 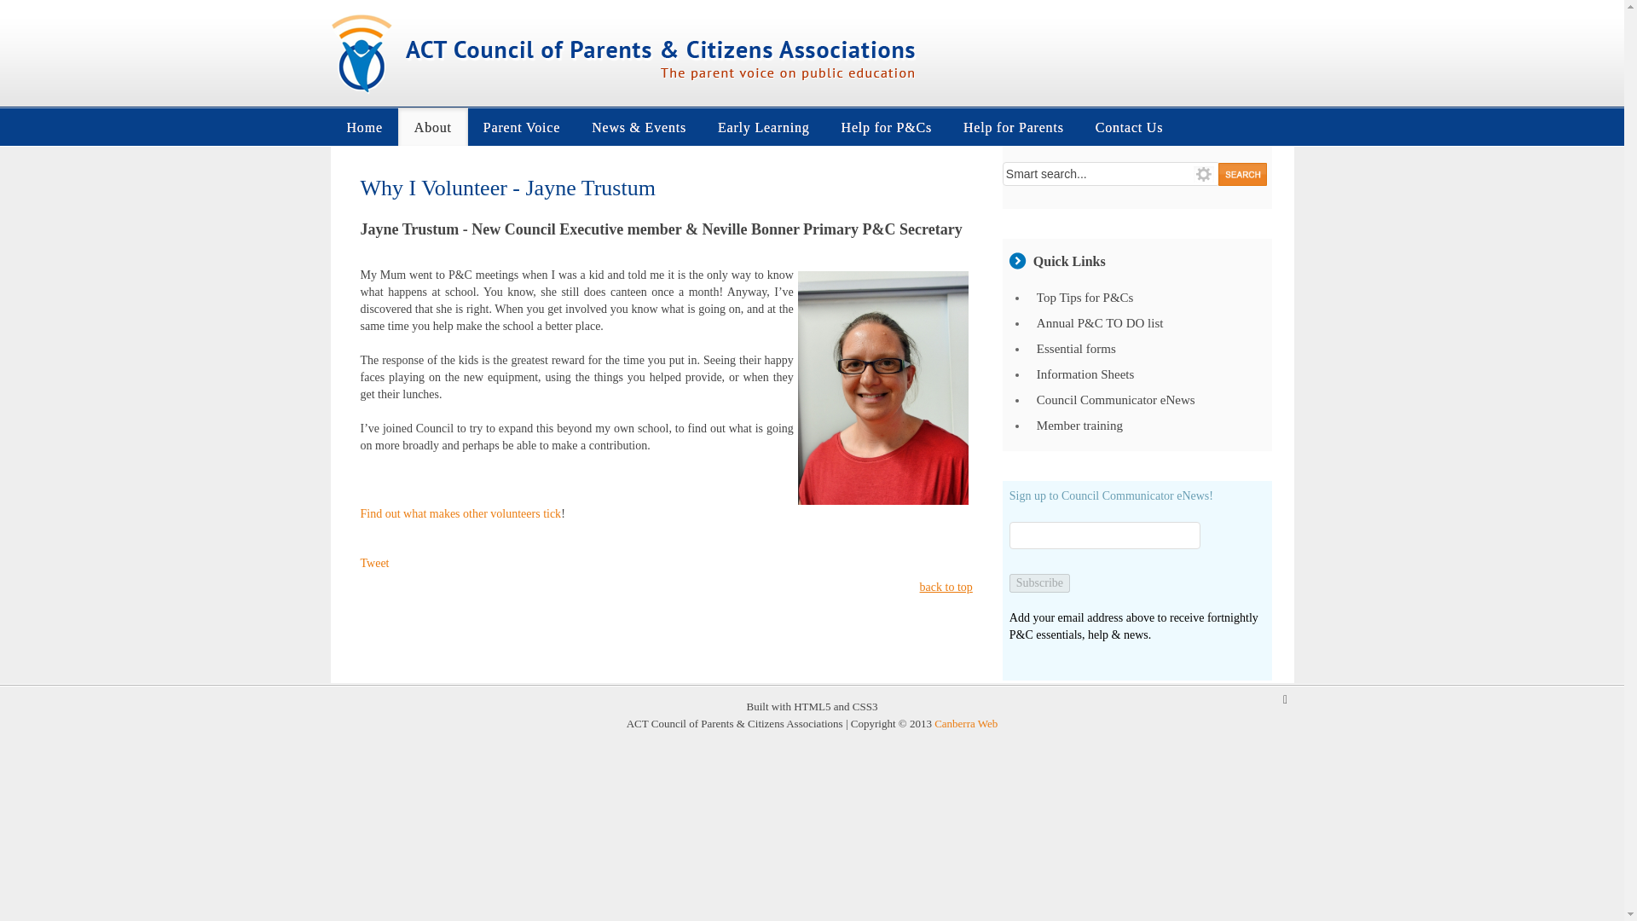 What do you see at coordinates (1129, 126) in the screenshot?
I see `Contact Us` at bounding box center [1129, 126].